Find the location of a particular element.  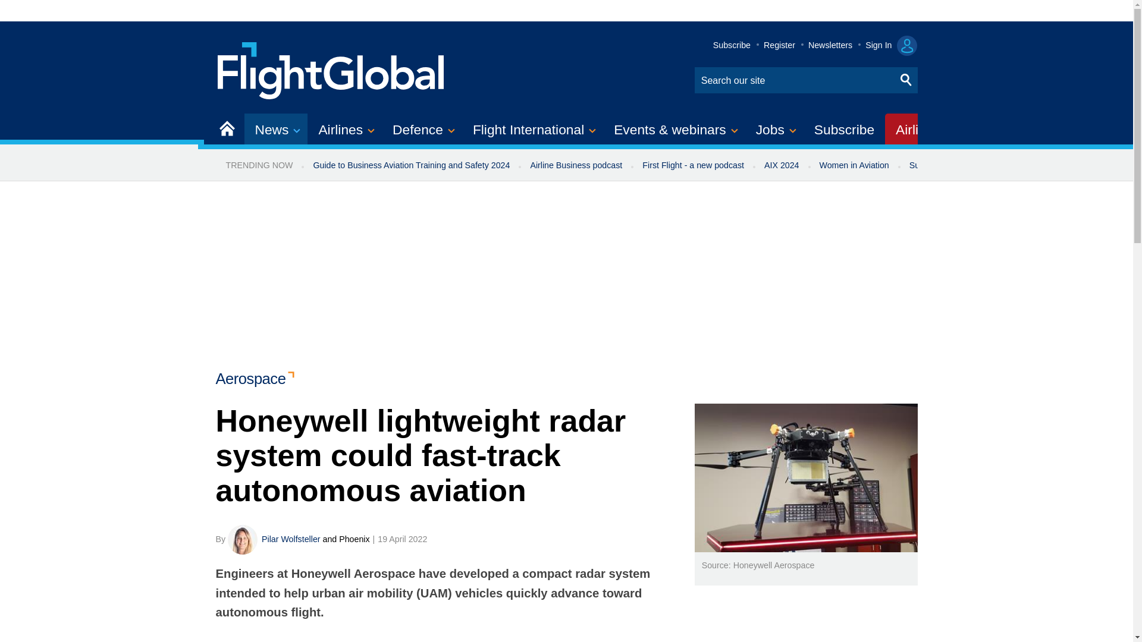

Airline Business podcast is located at coordinates (576, 165).